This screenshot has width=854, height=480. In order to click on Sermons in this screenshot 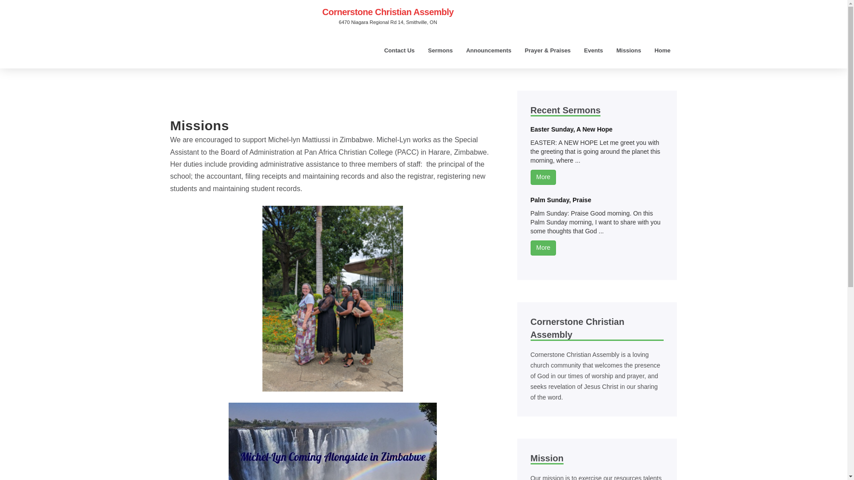, I will do `click(440, 51)`.